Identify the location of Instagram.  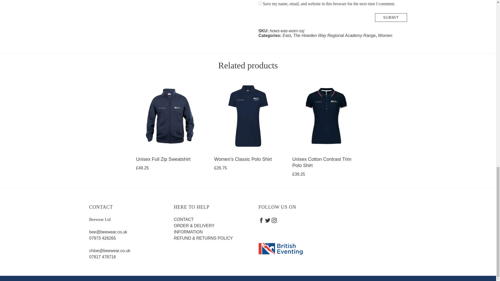
(274, 220).